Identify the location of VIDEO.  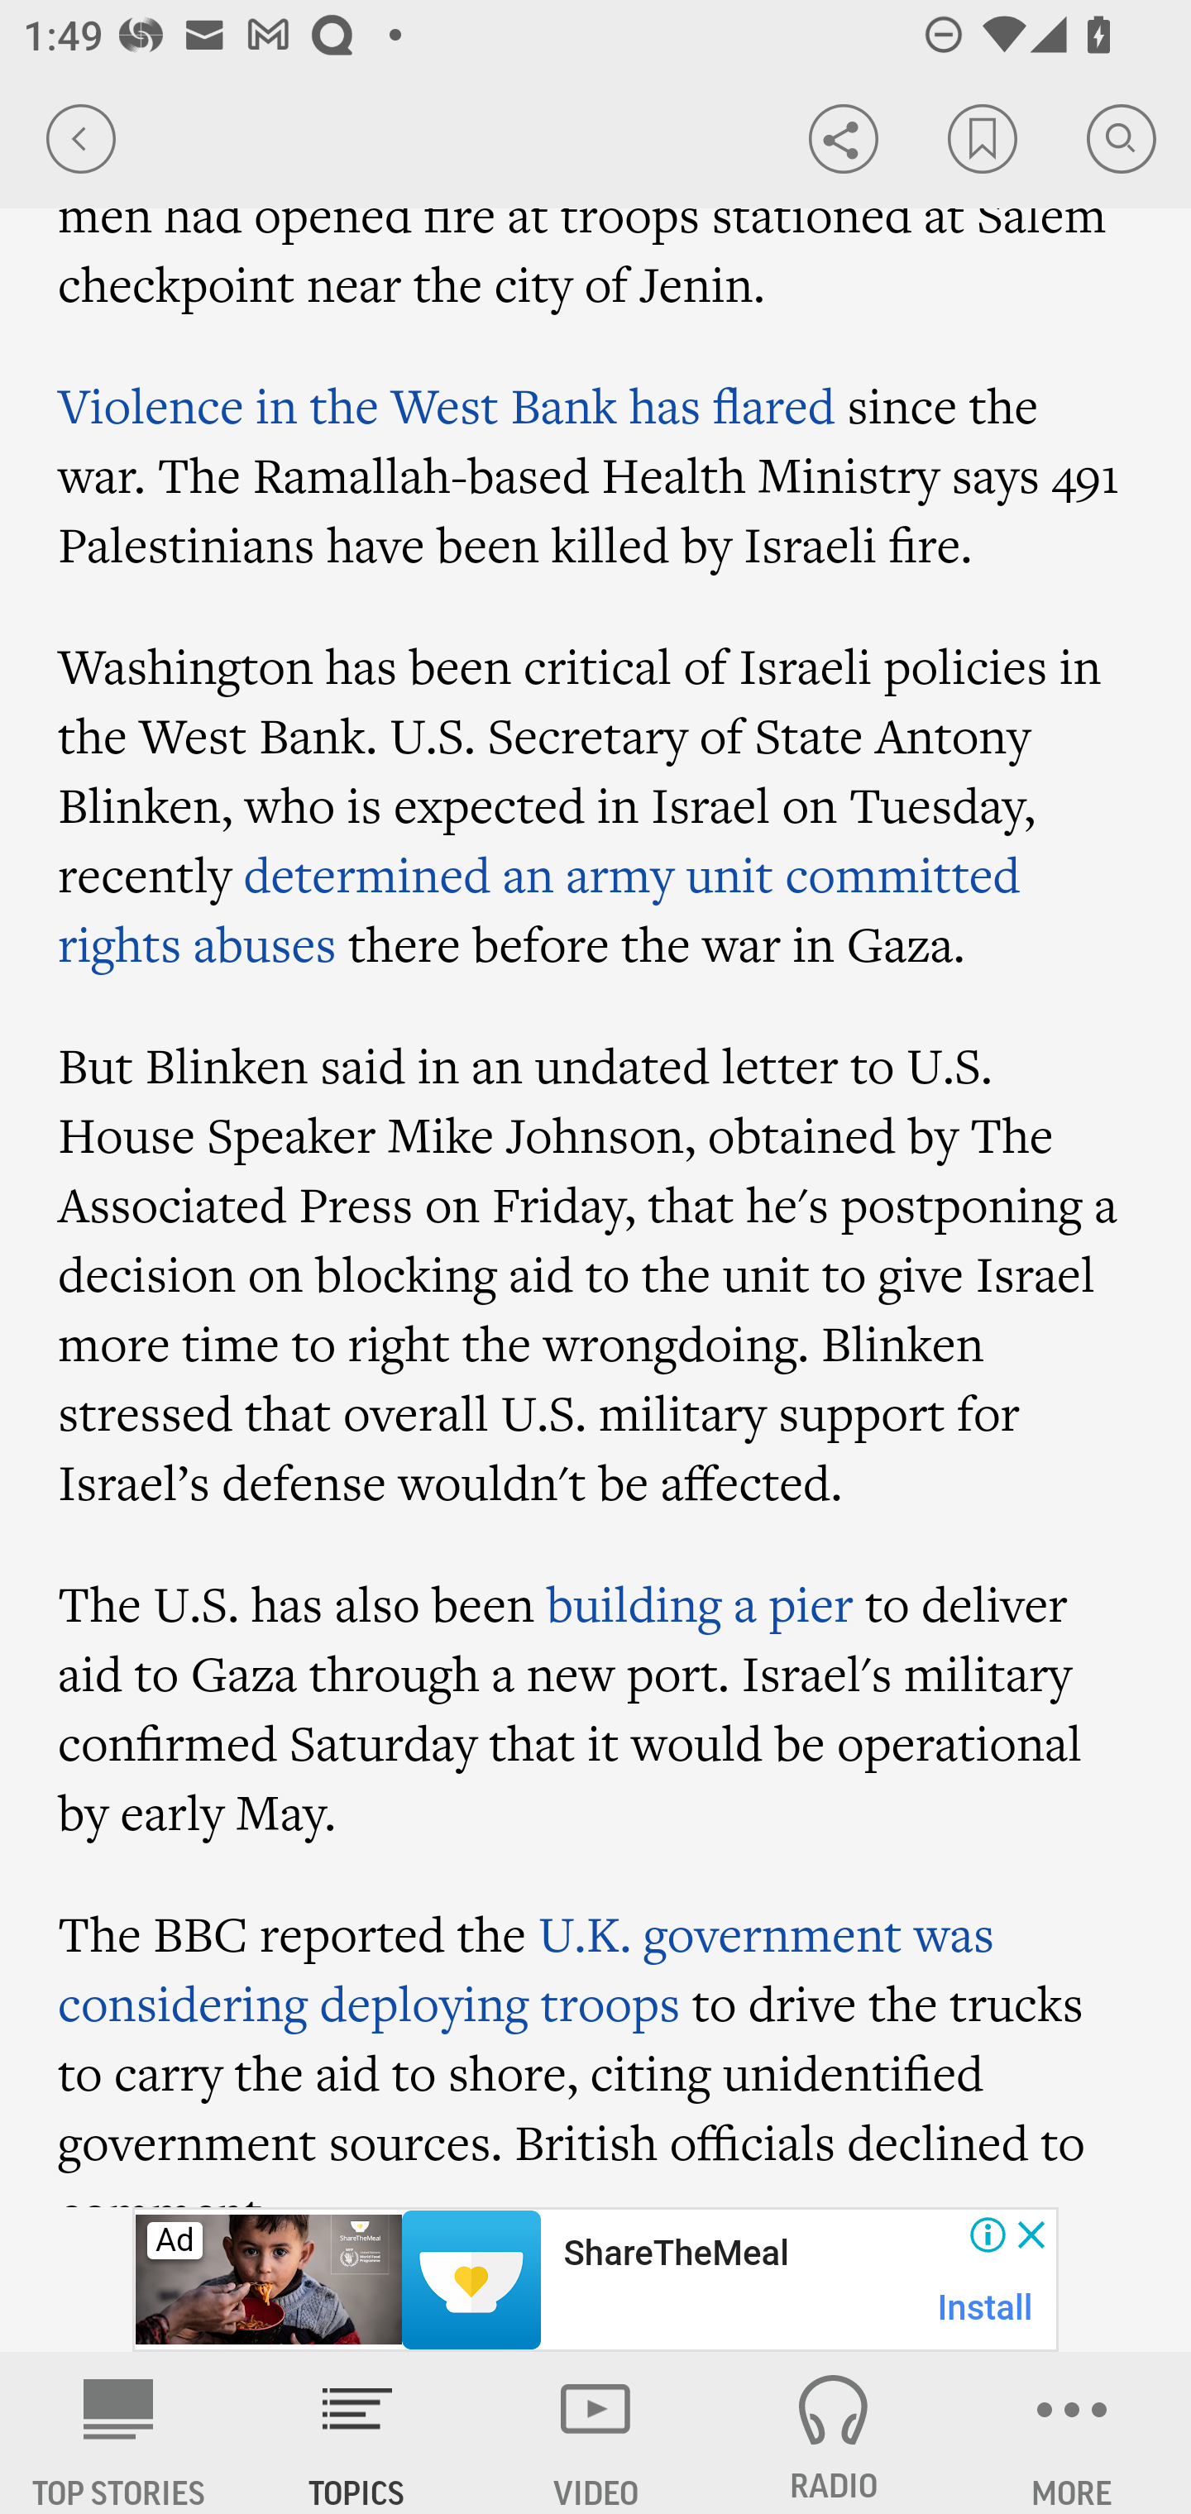
(595, 2433).